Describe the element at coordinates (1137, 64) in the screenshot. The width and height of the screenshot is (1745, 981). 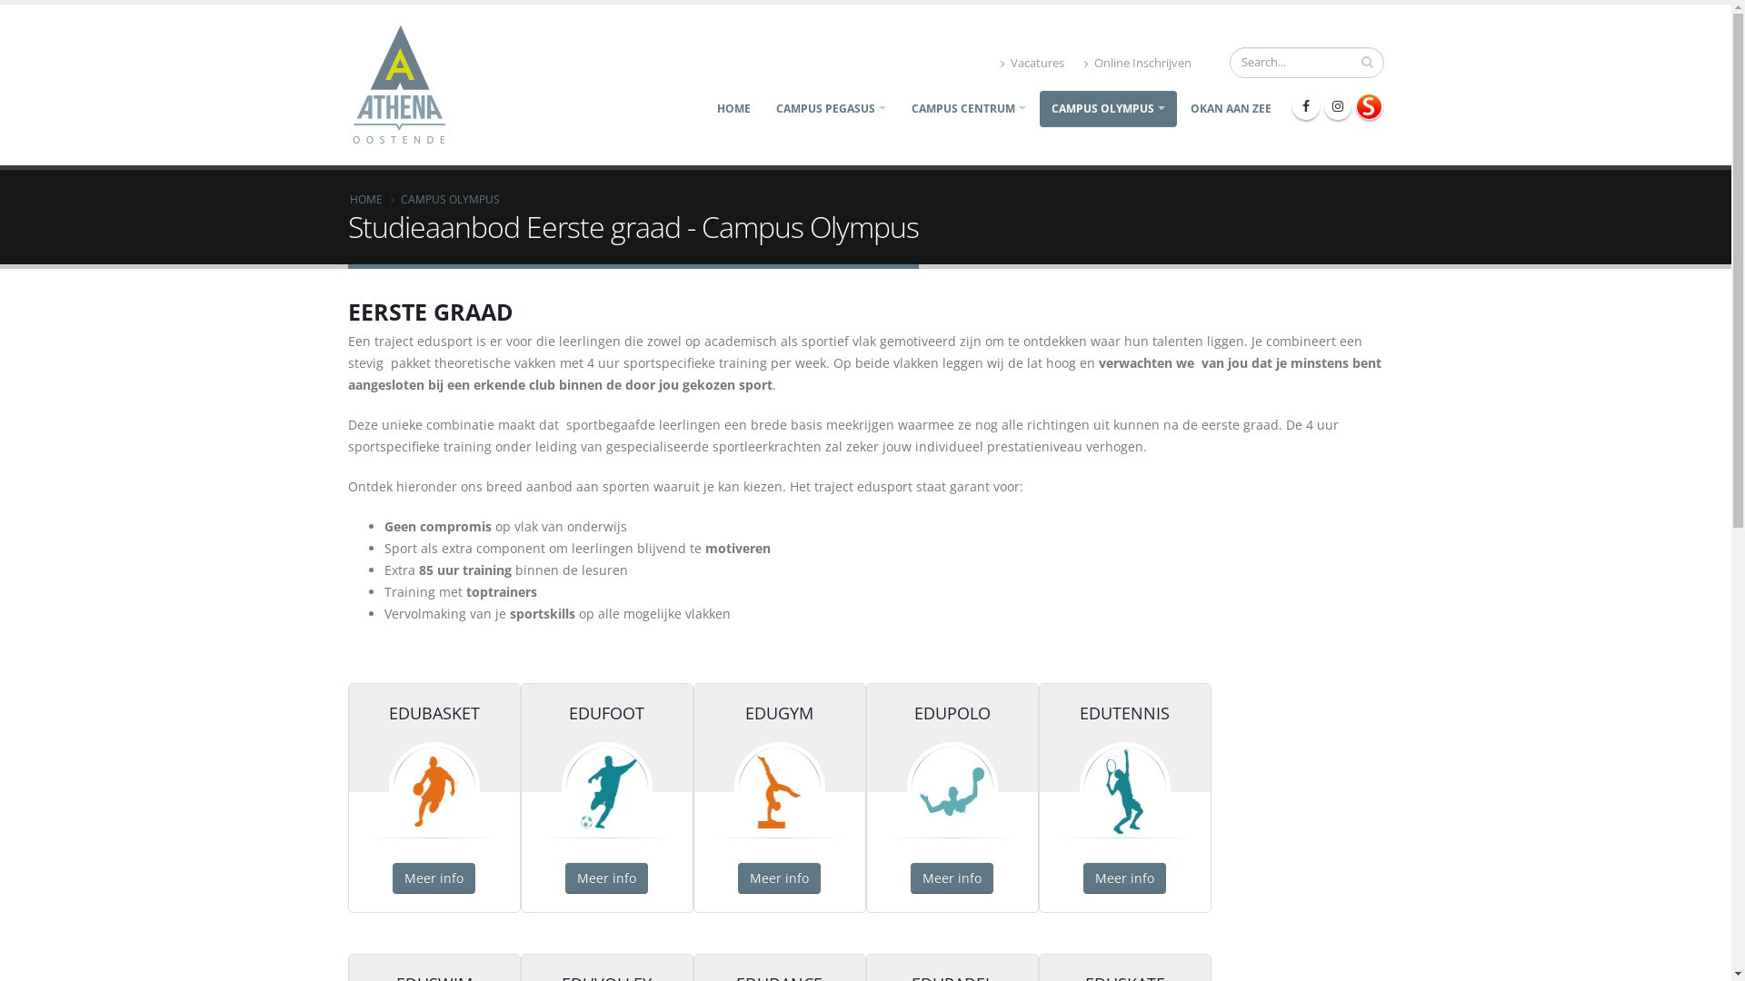
I see `Online Inschrijven` at that location.